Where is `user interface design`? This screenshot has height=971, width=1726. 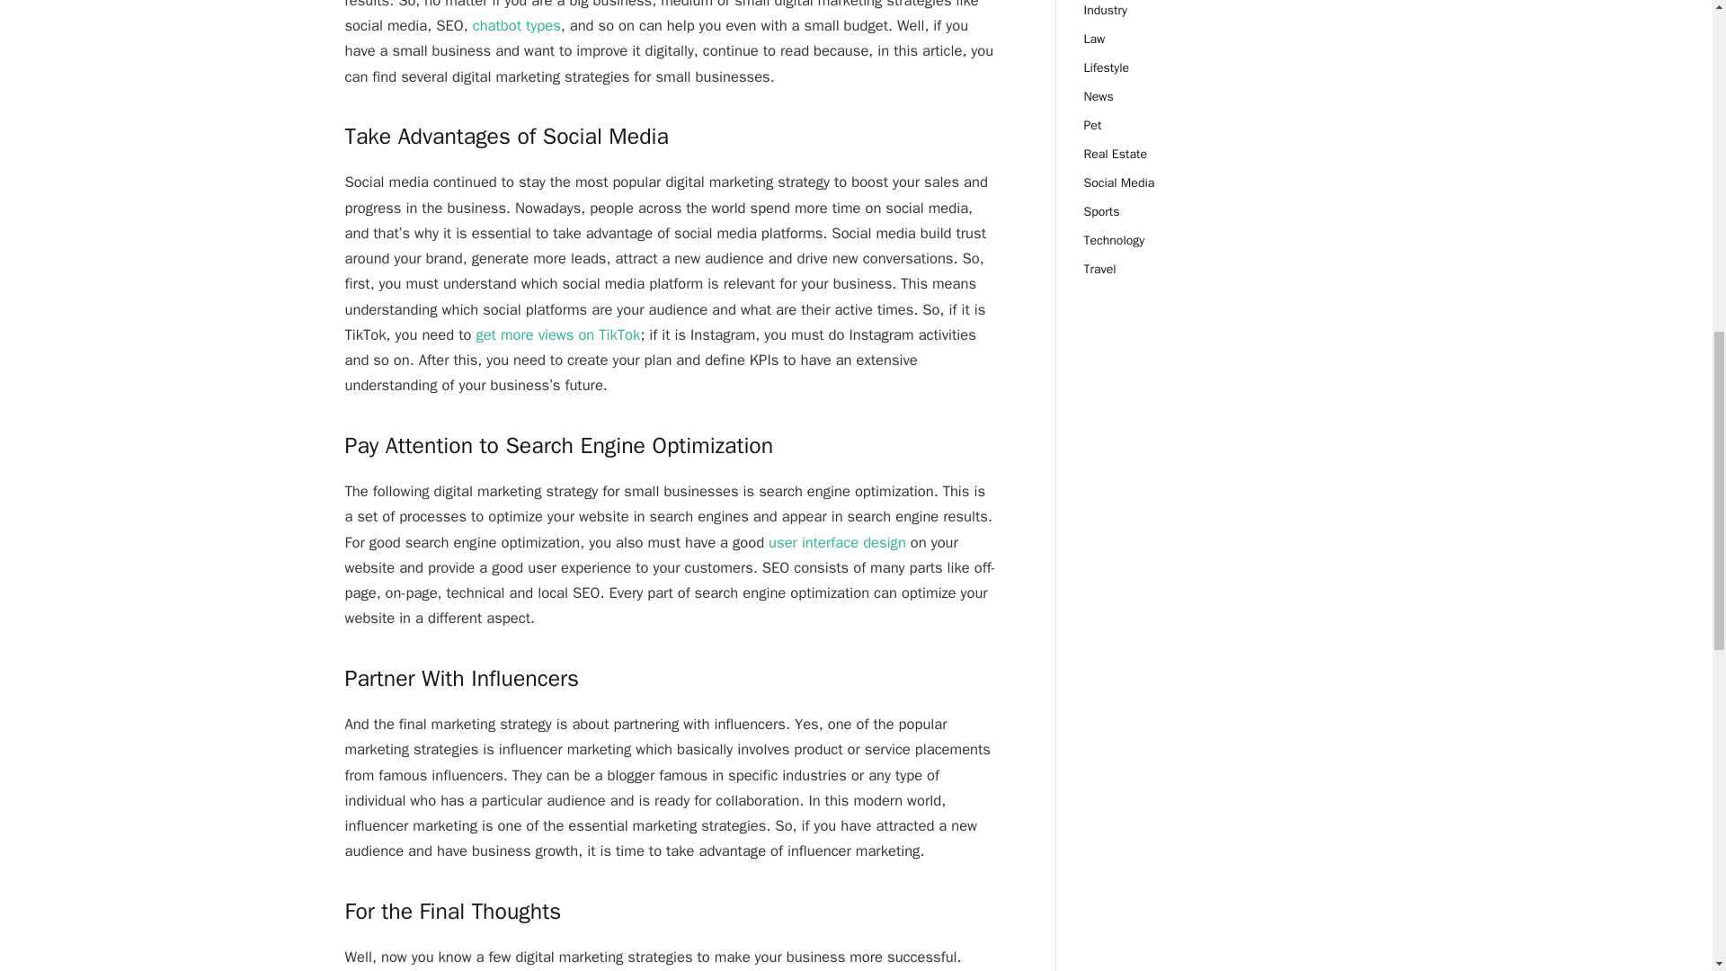 user interface design is located at coordinates (837, 542).